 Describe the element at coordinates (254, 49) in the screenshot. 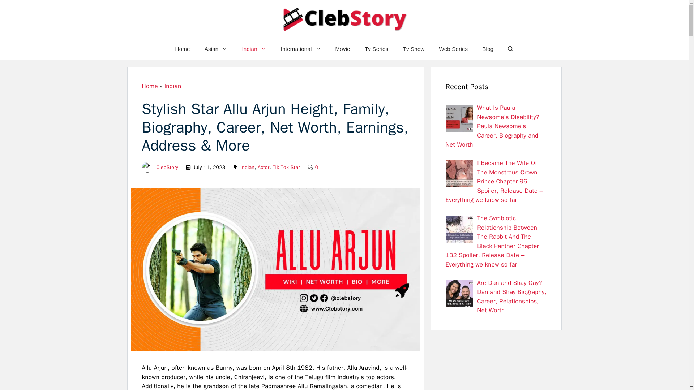

I see `Indian` at that location.